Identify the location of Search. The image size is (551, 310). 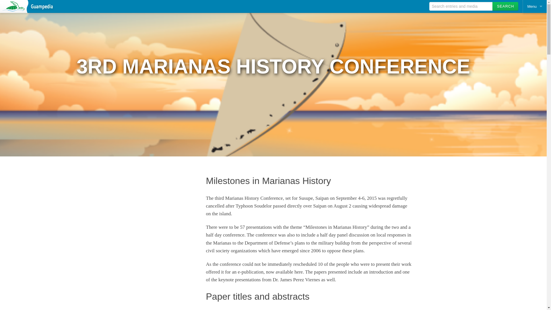
(505, 6).